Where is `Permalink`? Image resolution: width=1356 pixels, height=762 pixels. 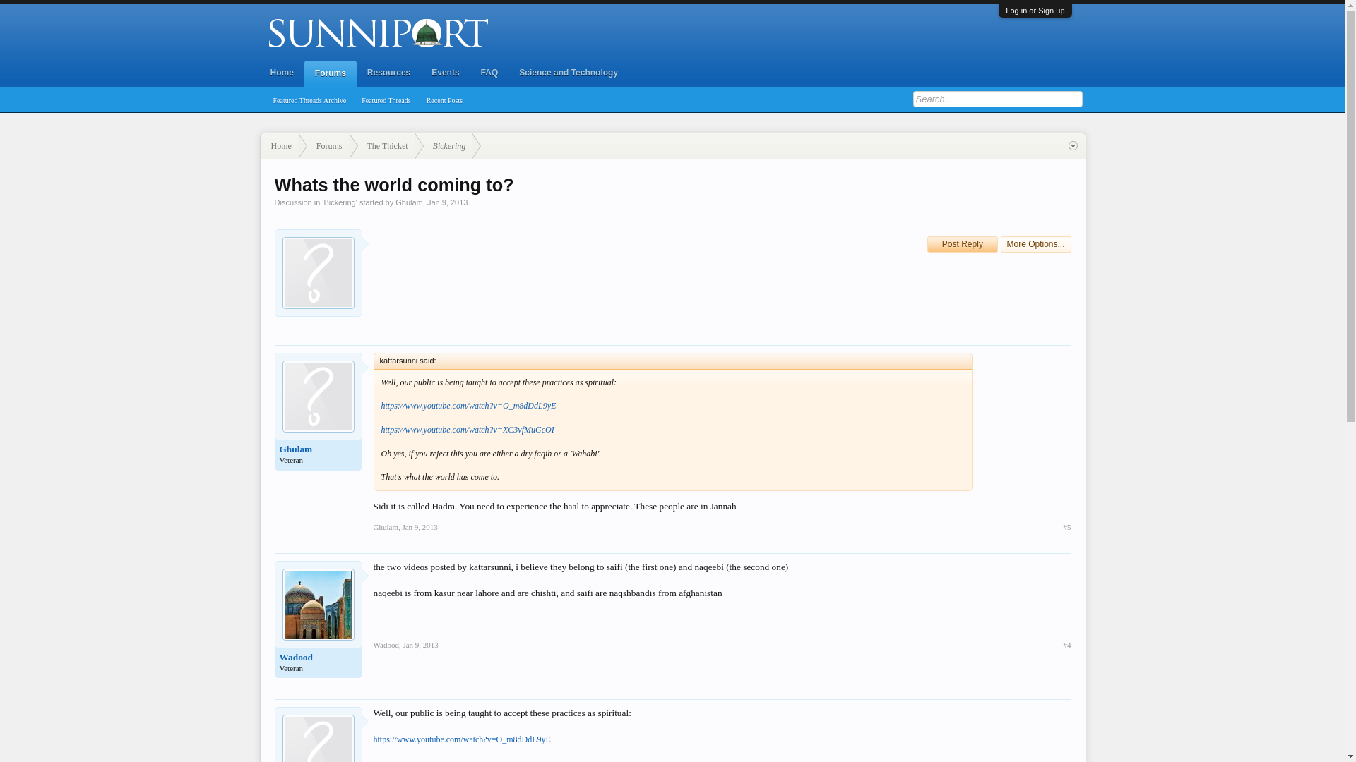 Permalink is located at coordinates (419, 526).